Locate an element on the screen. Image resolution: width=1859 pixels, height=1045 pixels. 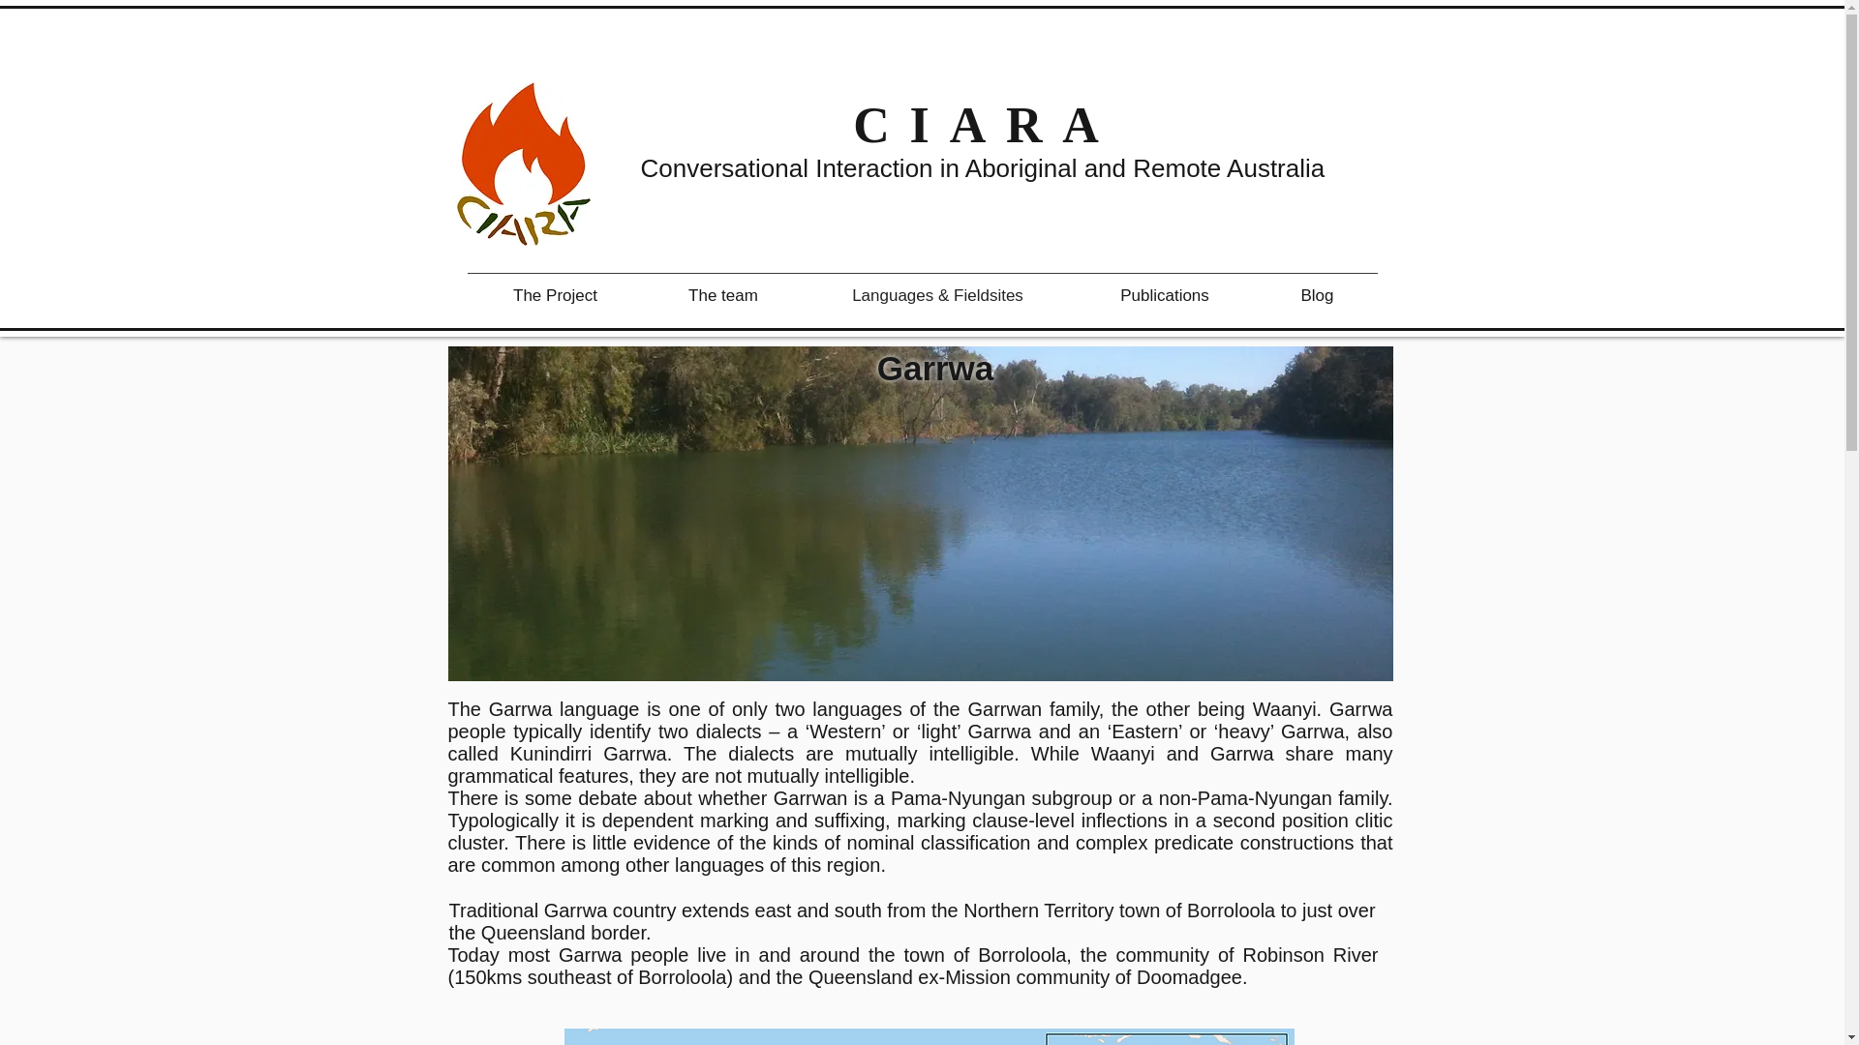
Blog is located at coordinates (1317, 295).